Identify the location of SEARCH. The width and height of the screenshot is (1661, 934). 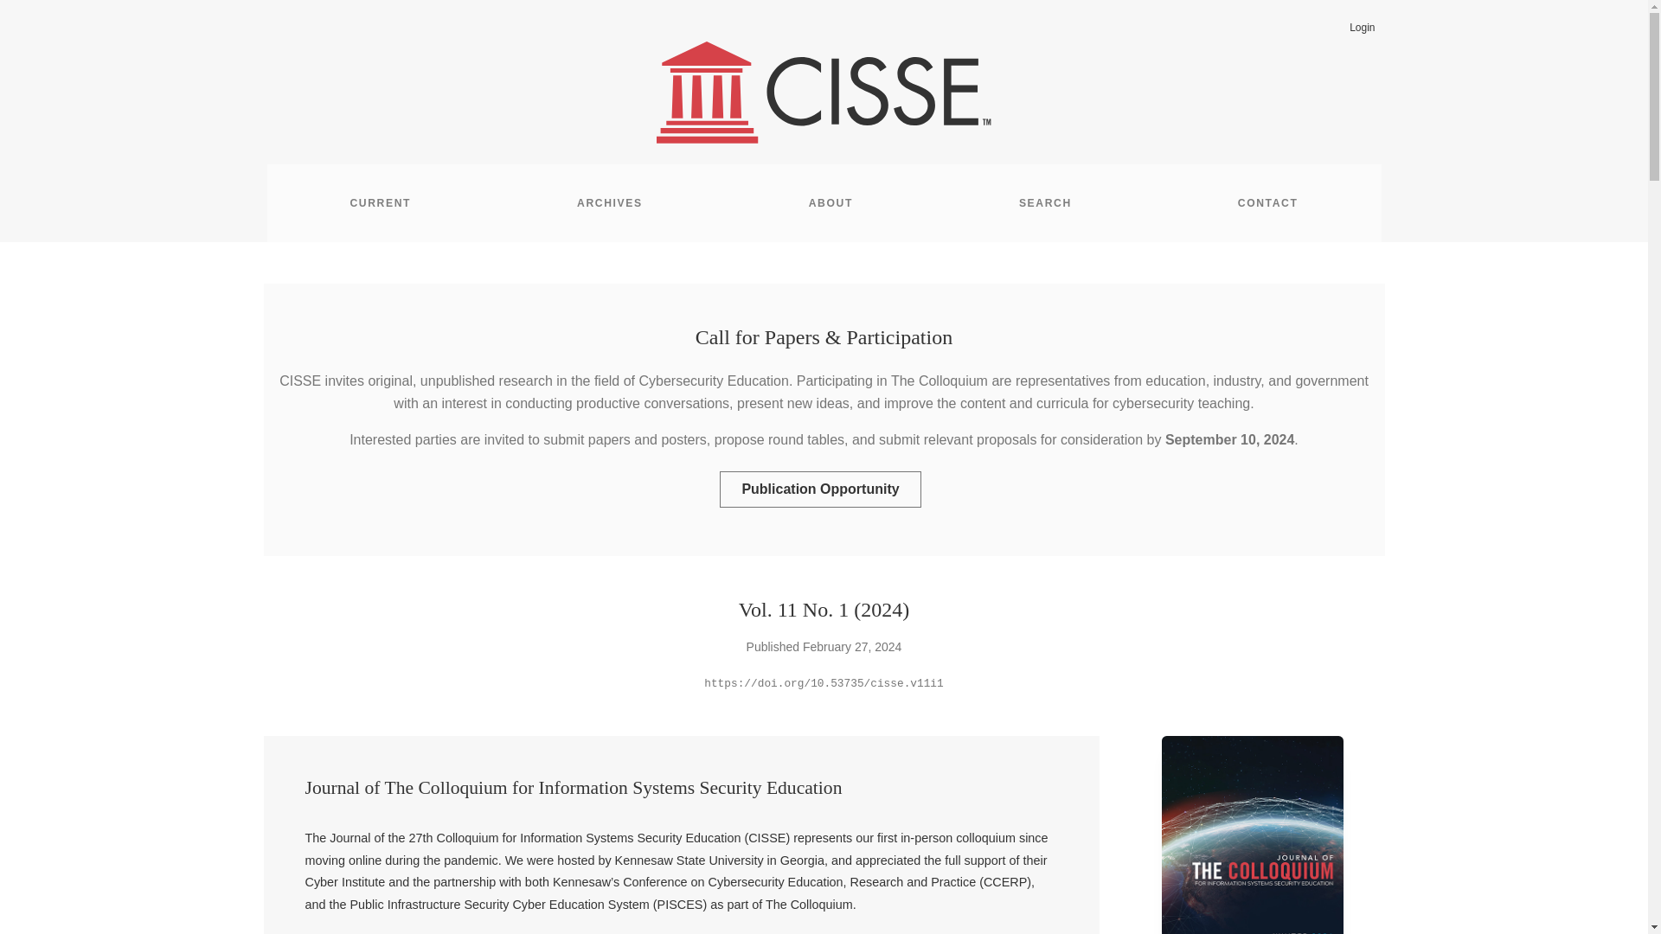
(1045, 202).